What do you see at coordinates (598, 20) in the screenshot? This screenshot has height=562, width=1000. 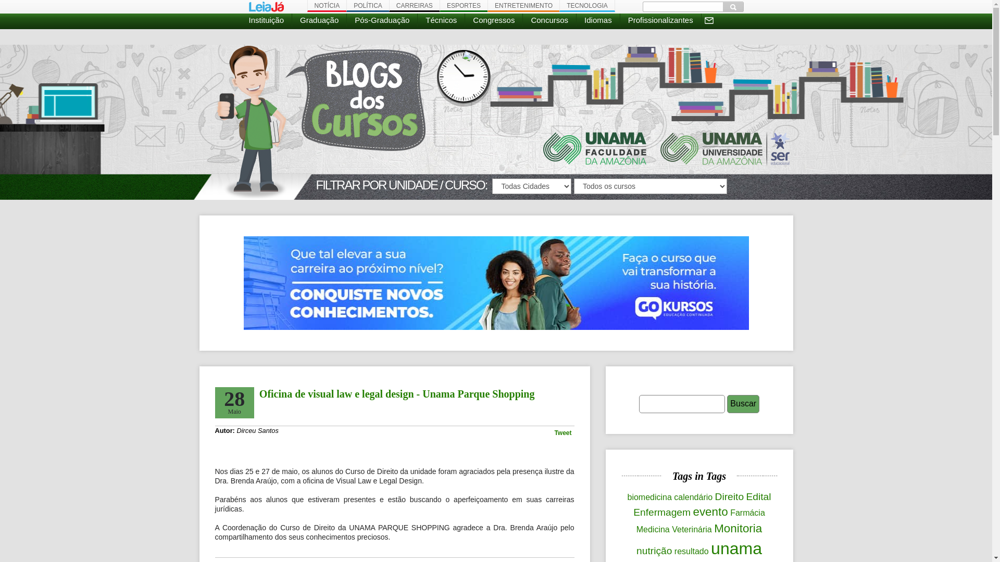 I see `Idiomas` at bounding box center [598, 20].